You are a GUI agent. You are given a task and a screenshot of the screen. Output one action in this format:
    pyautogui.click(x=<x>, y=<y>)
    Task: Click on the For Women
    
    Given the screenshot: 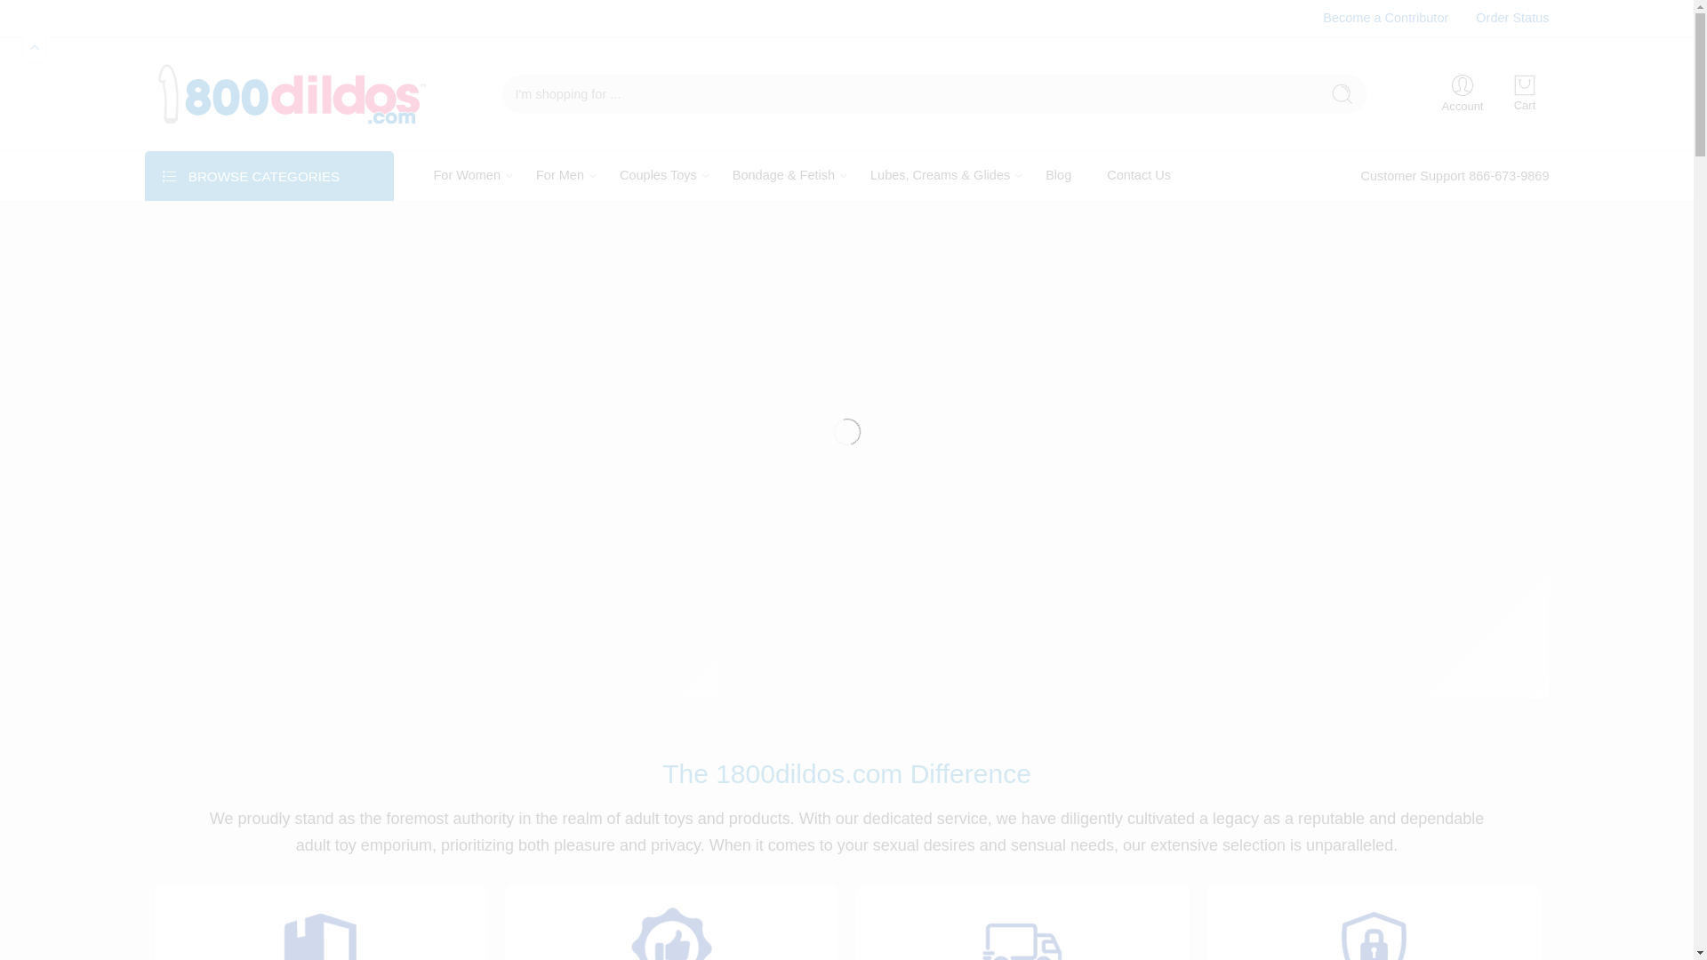 What is the action you would take?
    pyautogui.click(x=468, y=176)
    